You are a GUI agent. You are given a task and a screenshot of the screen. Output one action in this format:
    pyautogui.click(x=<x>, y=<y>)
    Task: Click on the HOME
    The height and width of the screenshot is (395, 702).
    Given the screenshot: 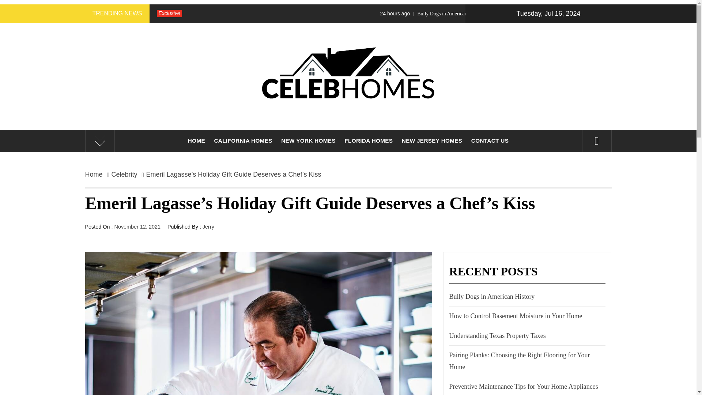 What is the action you would take?
    pyautogui.click(x=196, y=140)
    